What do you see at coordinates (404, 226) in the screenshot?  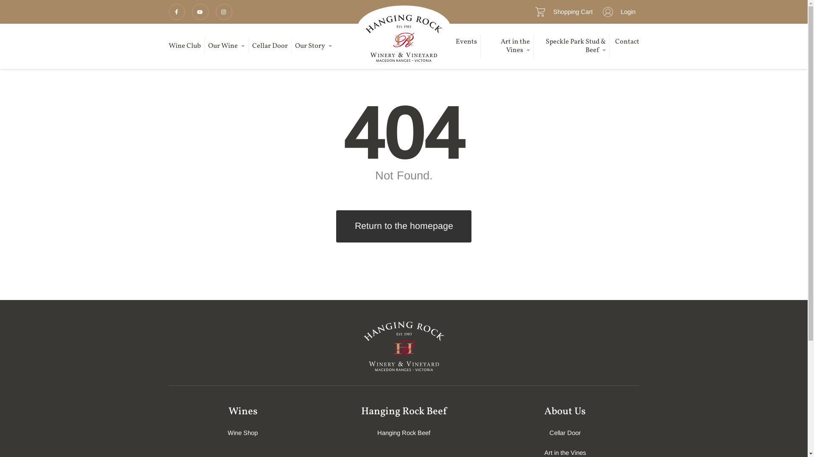 I see `Return to the homepage` at bounding box center [404, 226].